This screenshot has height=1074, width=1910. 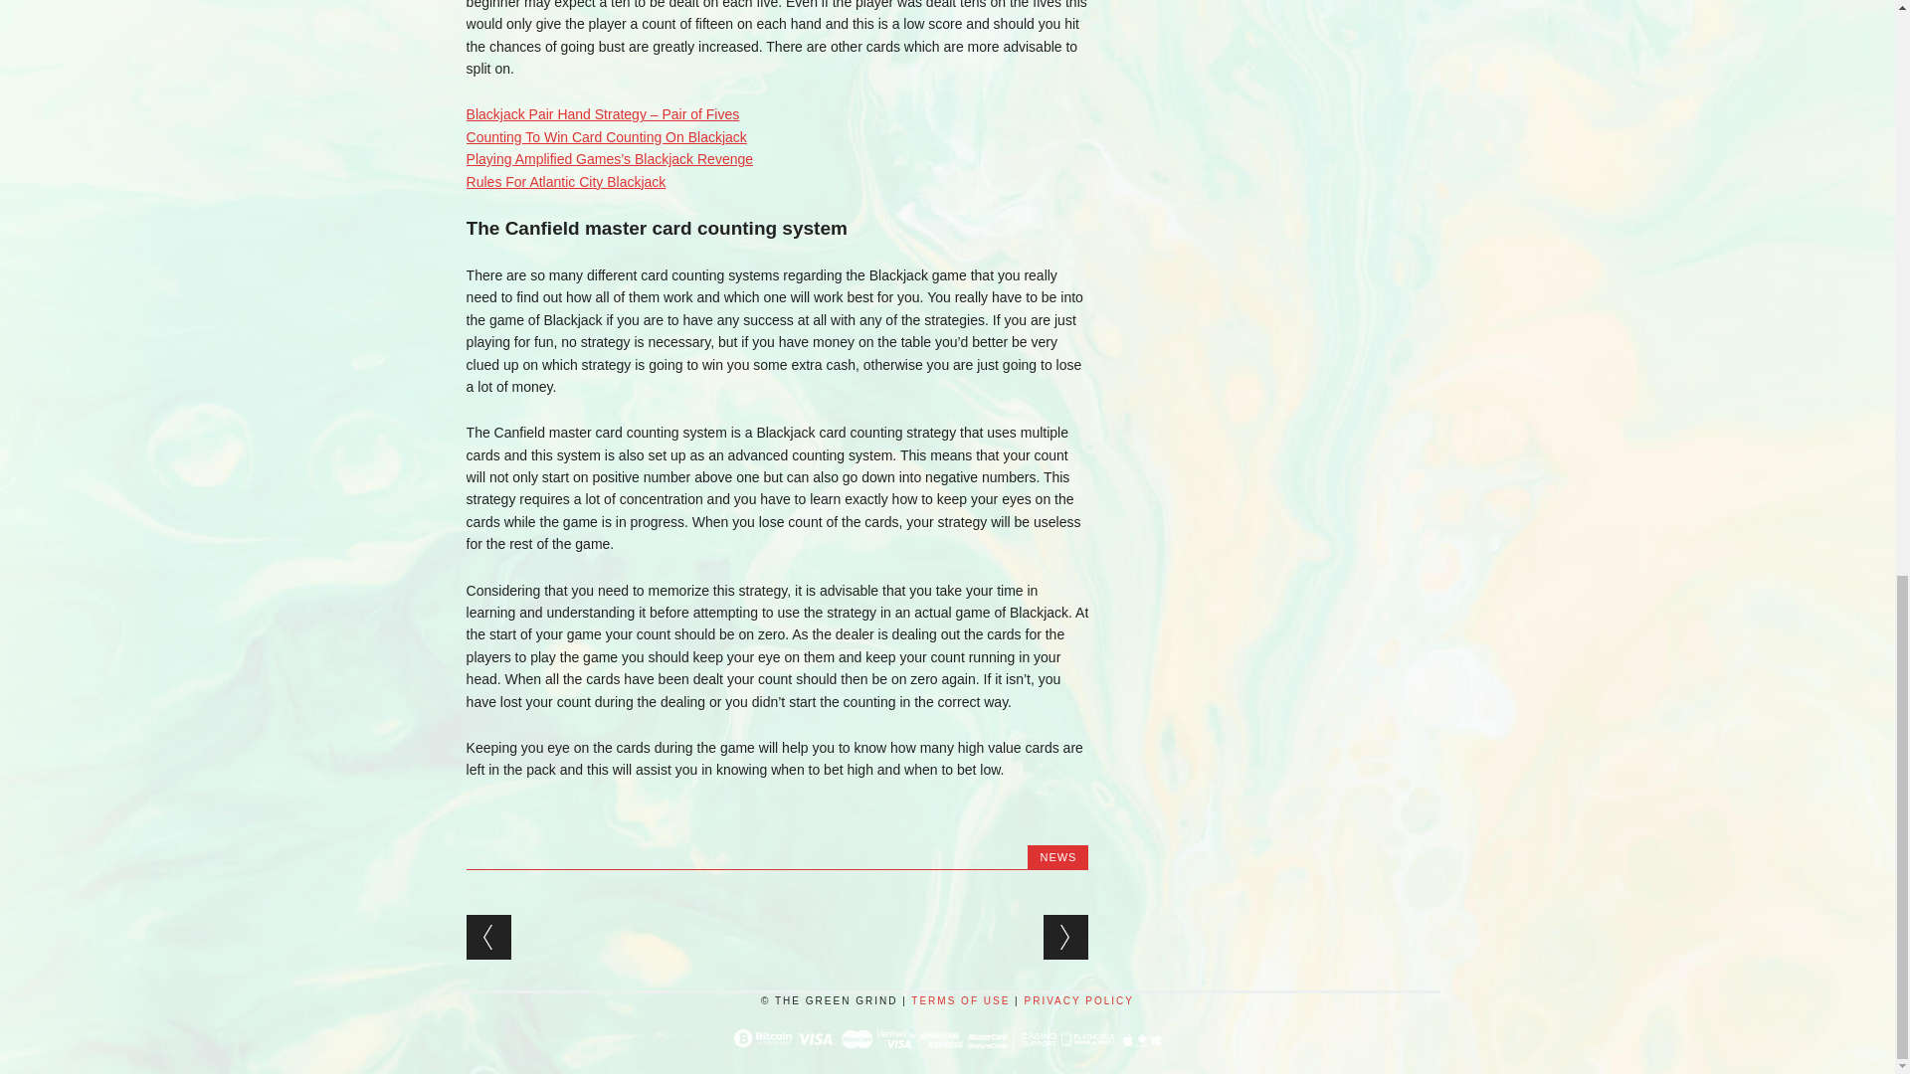 What do you see at coordinates (606, 136) in the screenshot?
I see `Counting To Win Card Counting On Blackjack` at bounding box center [606, 136].